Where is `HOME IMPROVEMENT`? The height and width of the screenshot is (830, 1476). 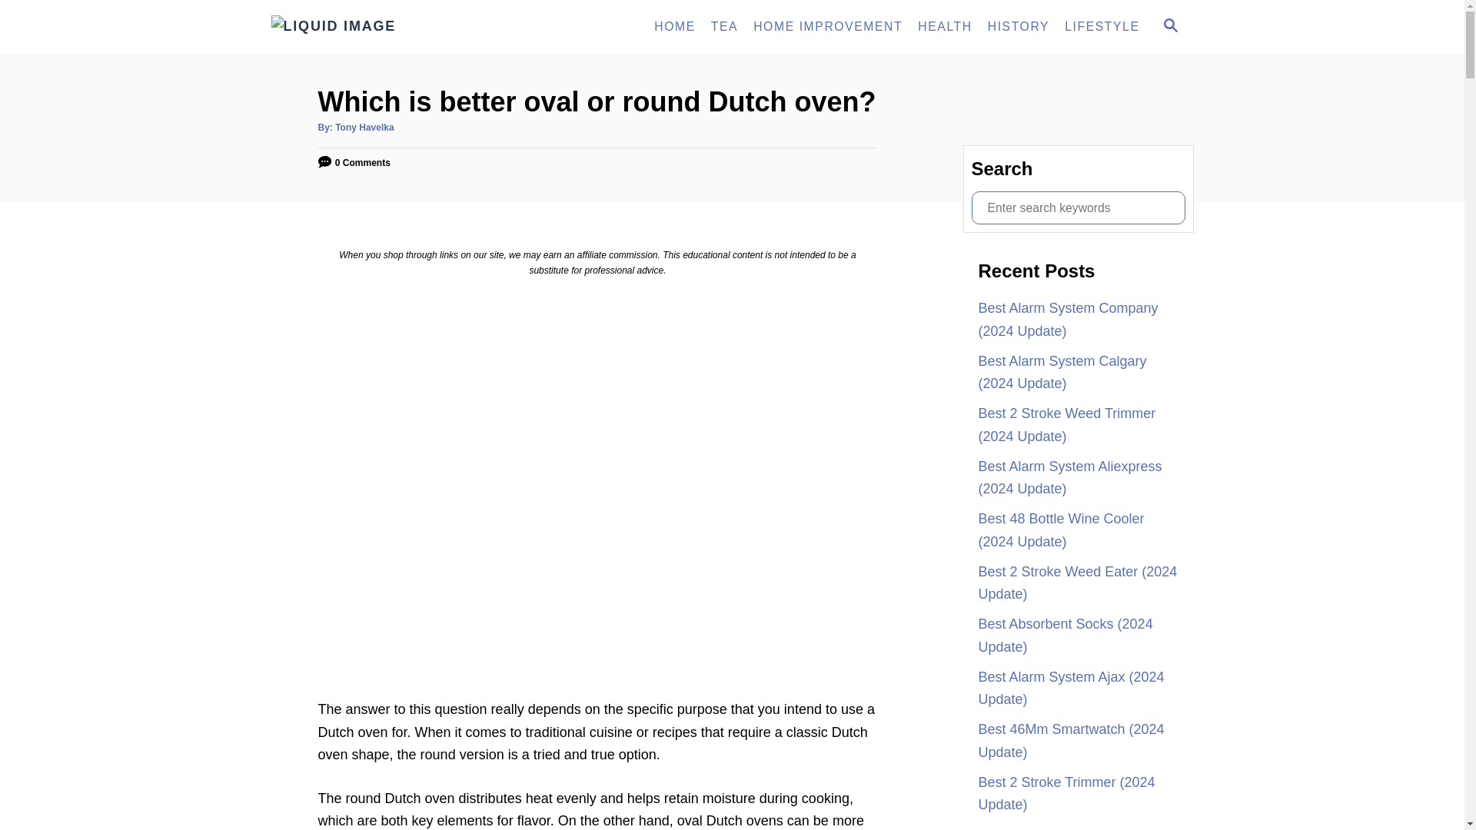 HOME IMPROVEMENT is located at coordinates (1169, 26).